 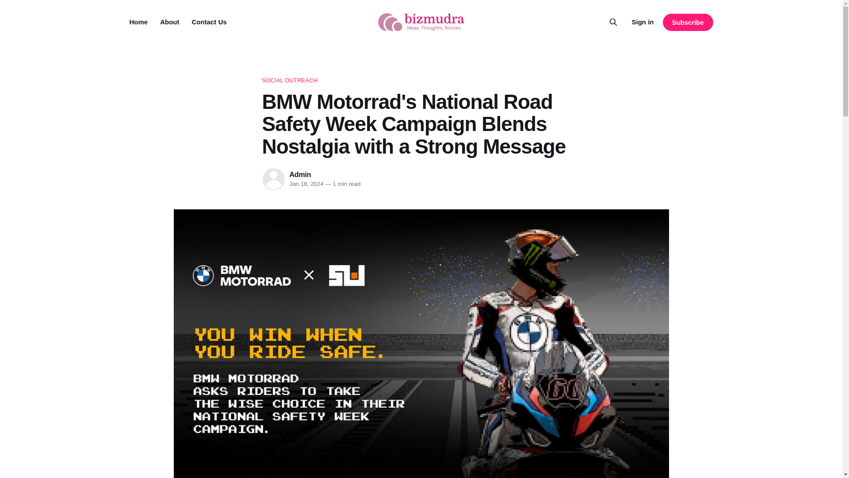 What do you see at coordinates (421, 81) in the screenshot?
I see `SOCIAL OUTREACH` at bounding box center [421, 81].